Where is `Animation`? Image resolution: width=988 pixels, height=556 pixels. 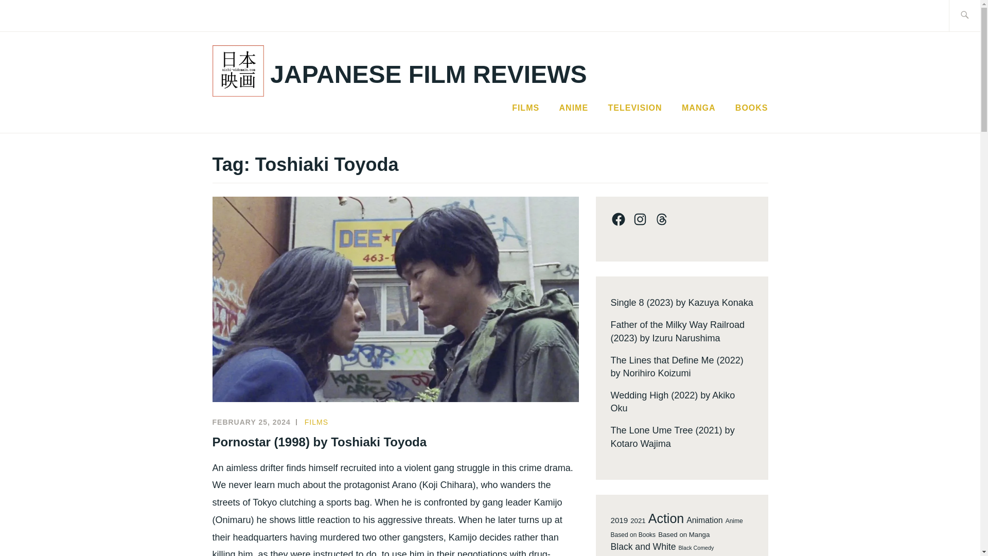
Animation is located at coordinates (704, 520).